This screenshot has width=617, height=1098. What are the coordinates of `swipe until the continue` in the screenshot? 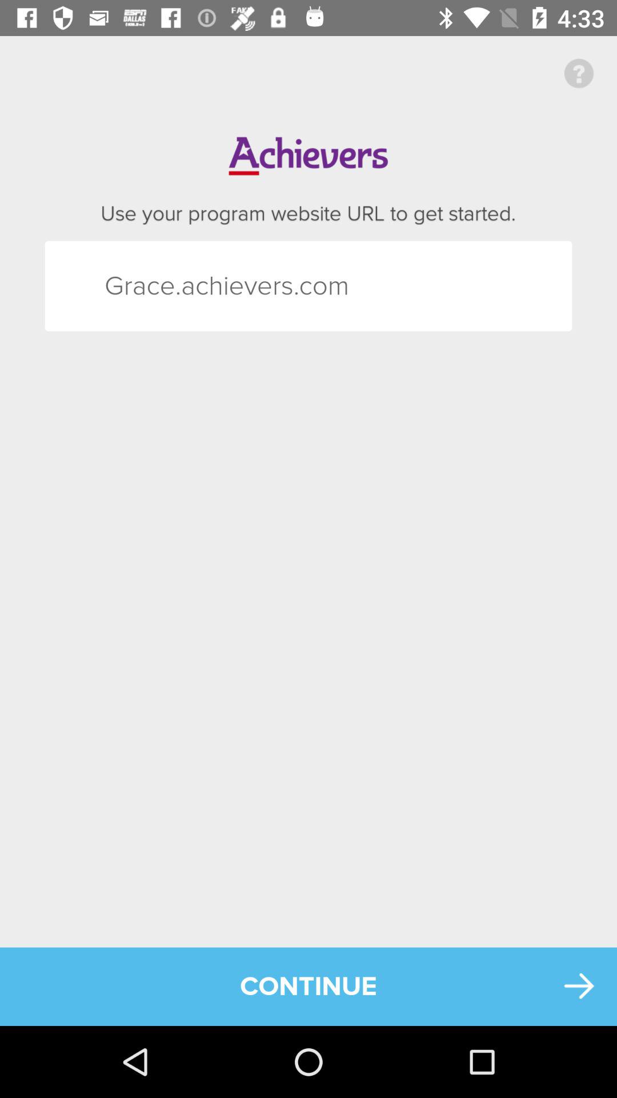 It's located at (308, 986).